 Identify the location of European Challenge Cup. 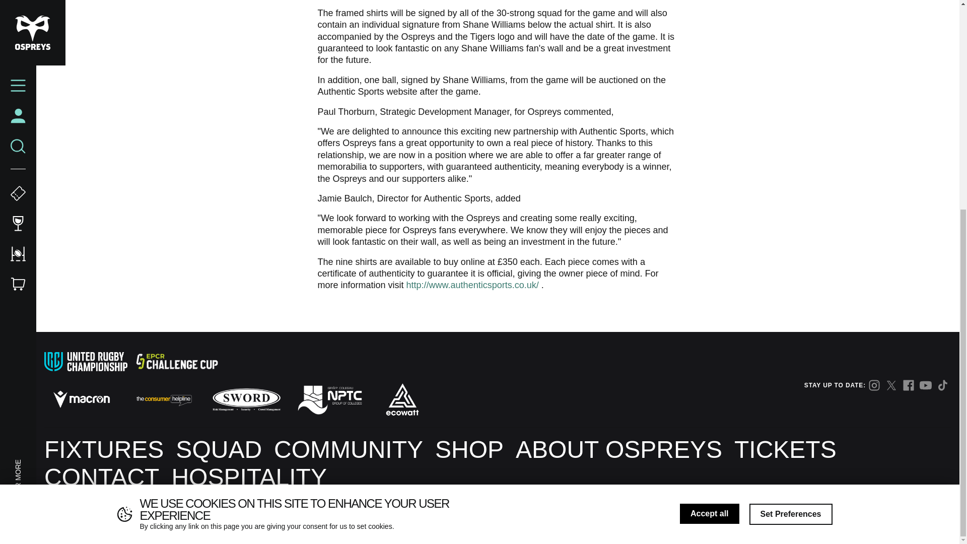
(176, 361).